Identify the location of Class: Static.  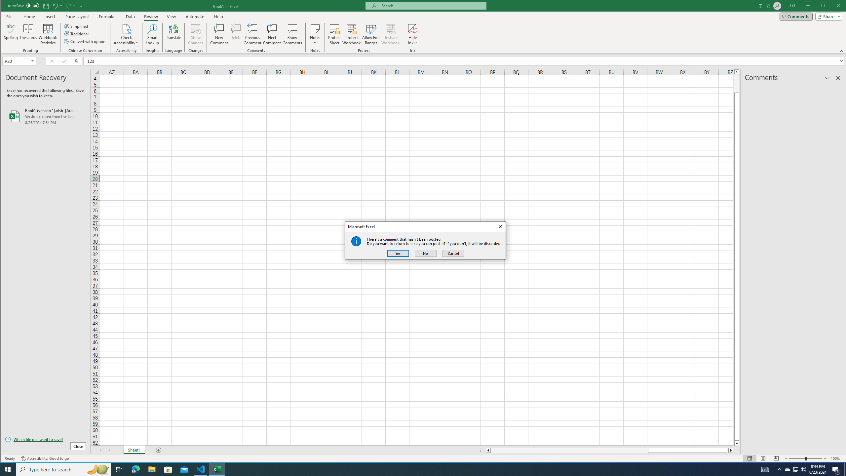
(356, 241).